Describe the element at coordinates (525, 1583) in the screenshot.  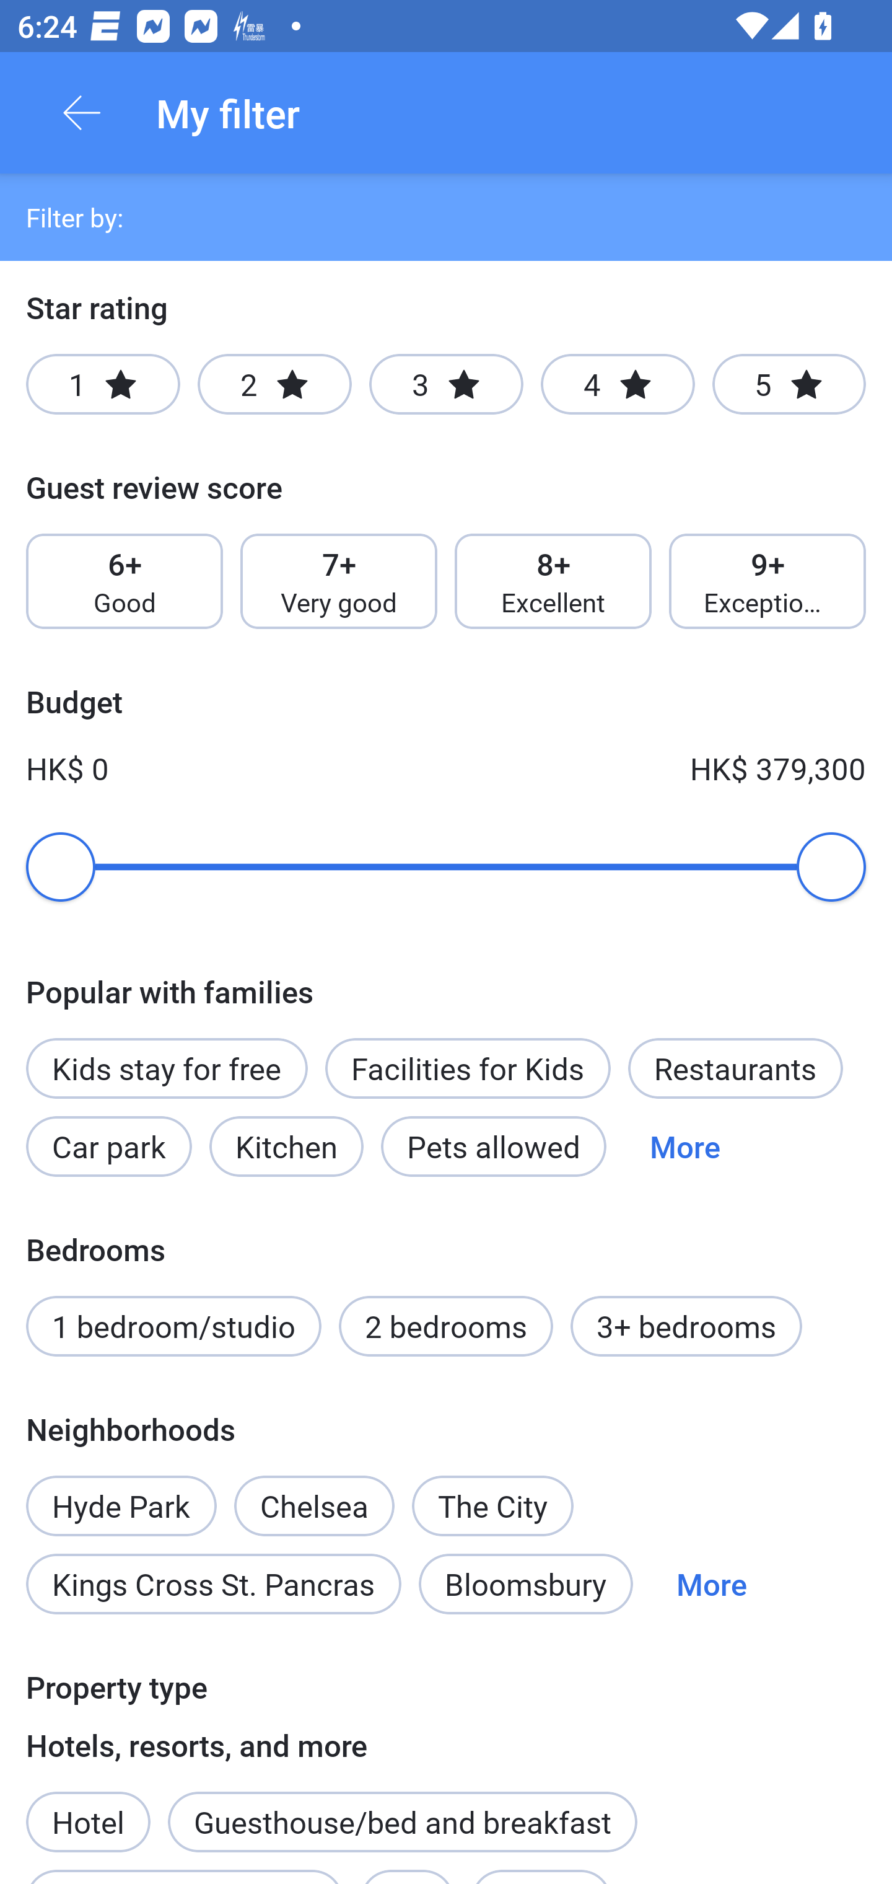
I see `Bloomsbury` at that location.